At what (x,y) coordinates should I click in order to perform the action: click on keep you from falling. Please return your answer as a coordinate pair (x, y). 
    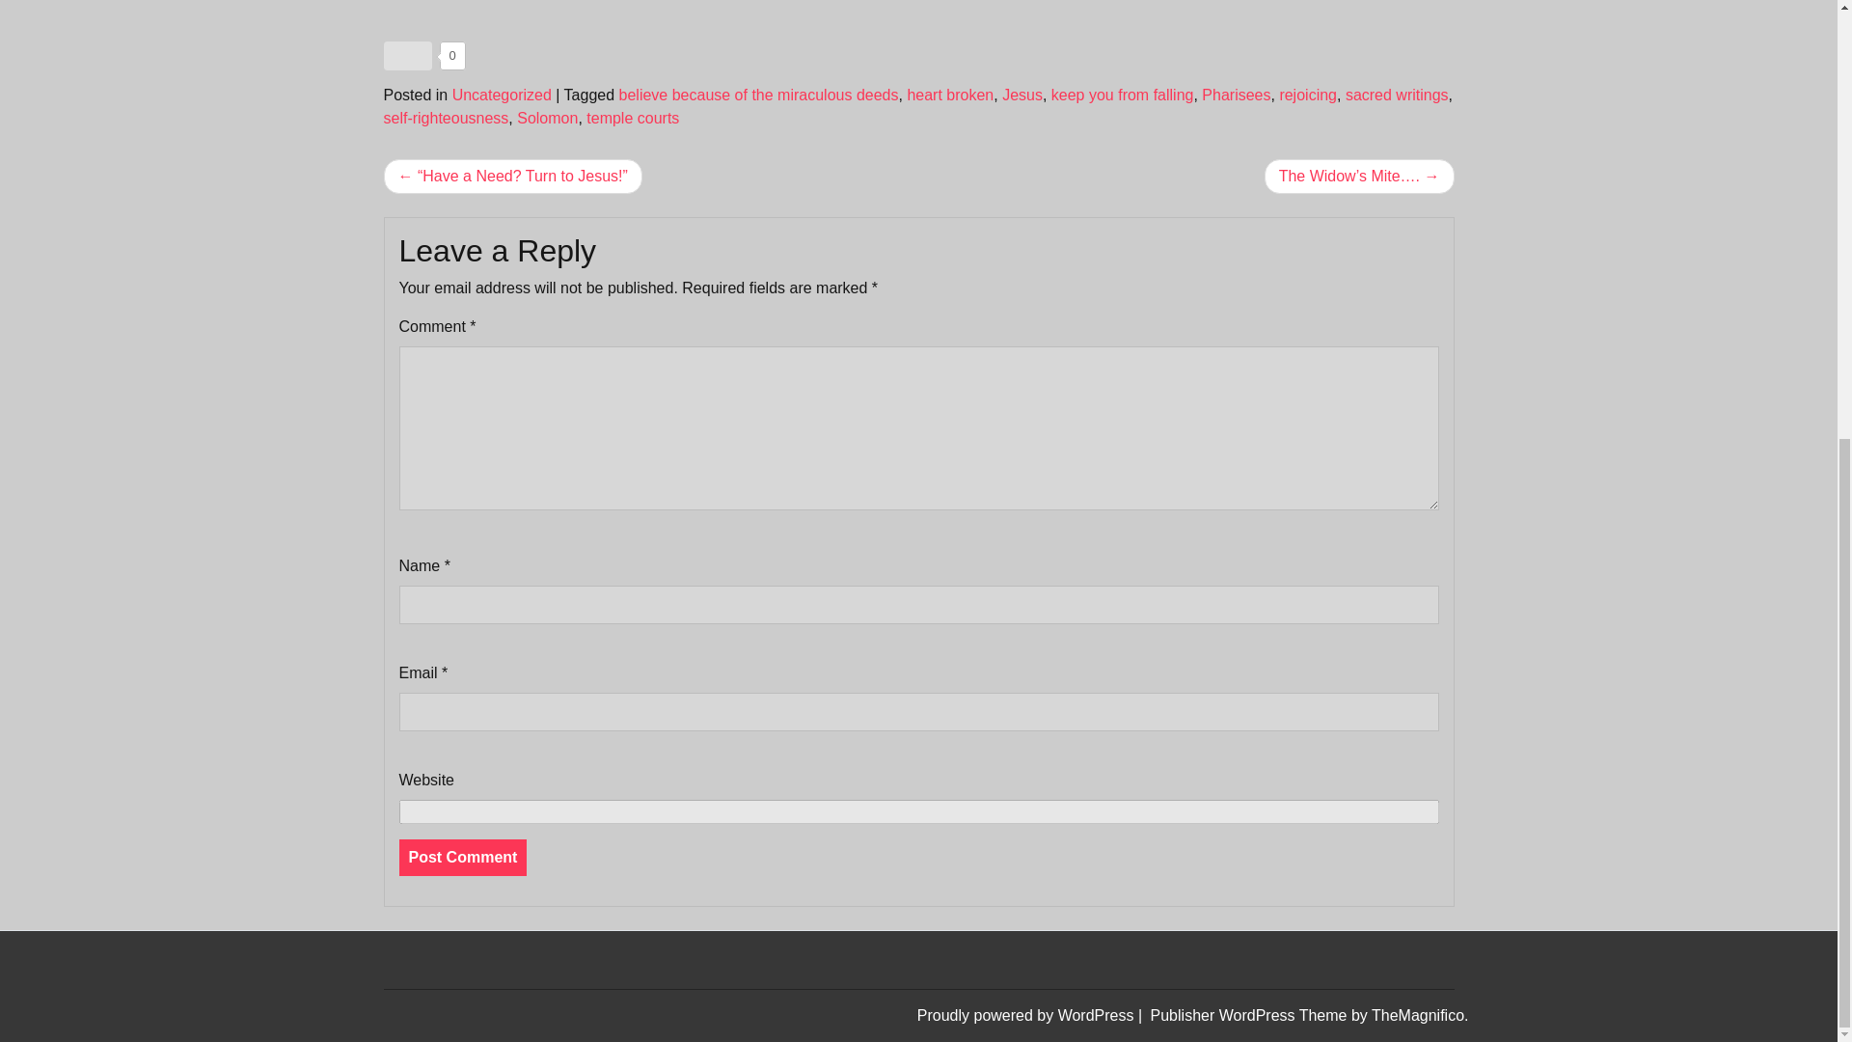
    Looking at the image, I should click on (1123, 95).